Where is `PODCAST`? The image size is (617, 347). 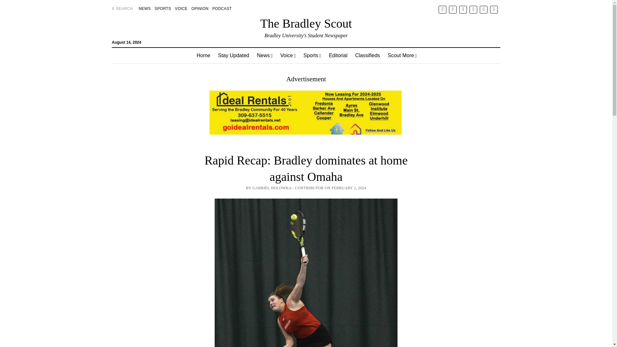 PODCAST is located at coordinates (222, 8).